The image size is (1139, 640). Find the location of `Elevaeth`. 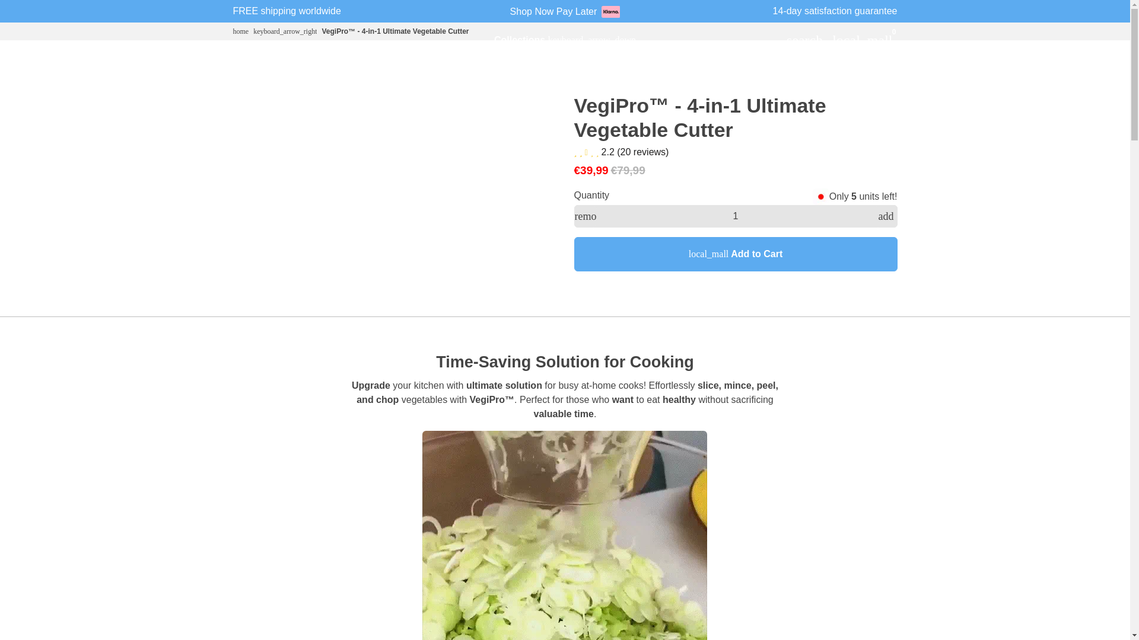

Elevaeth is located at coordinates (240, 31).